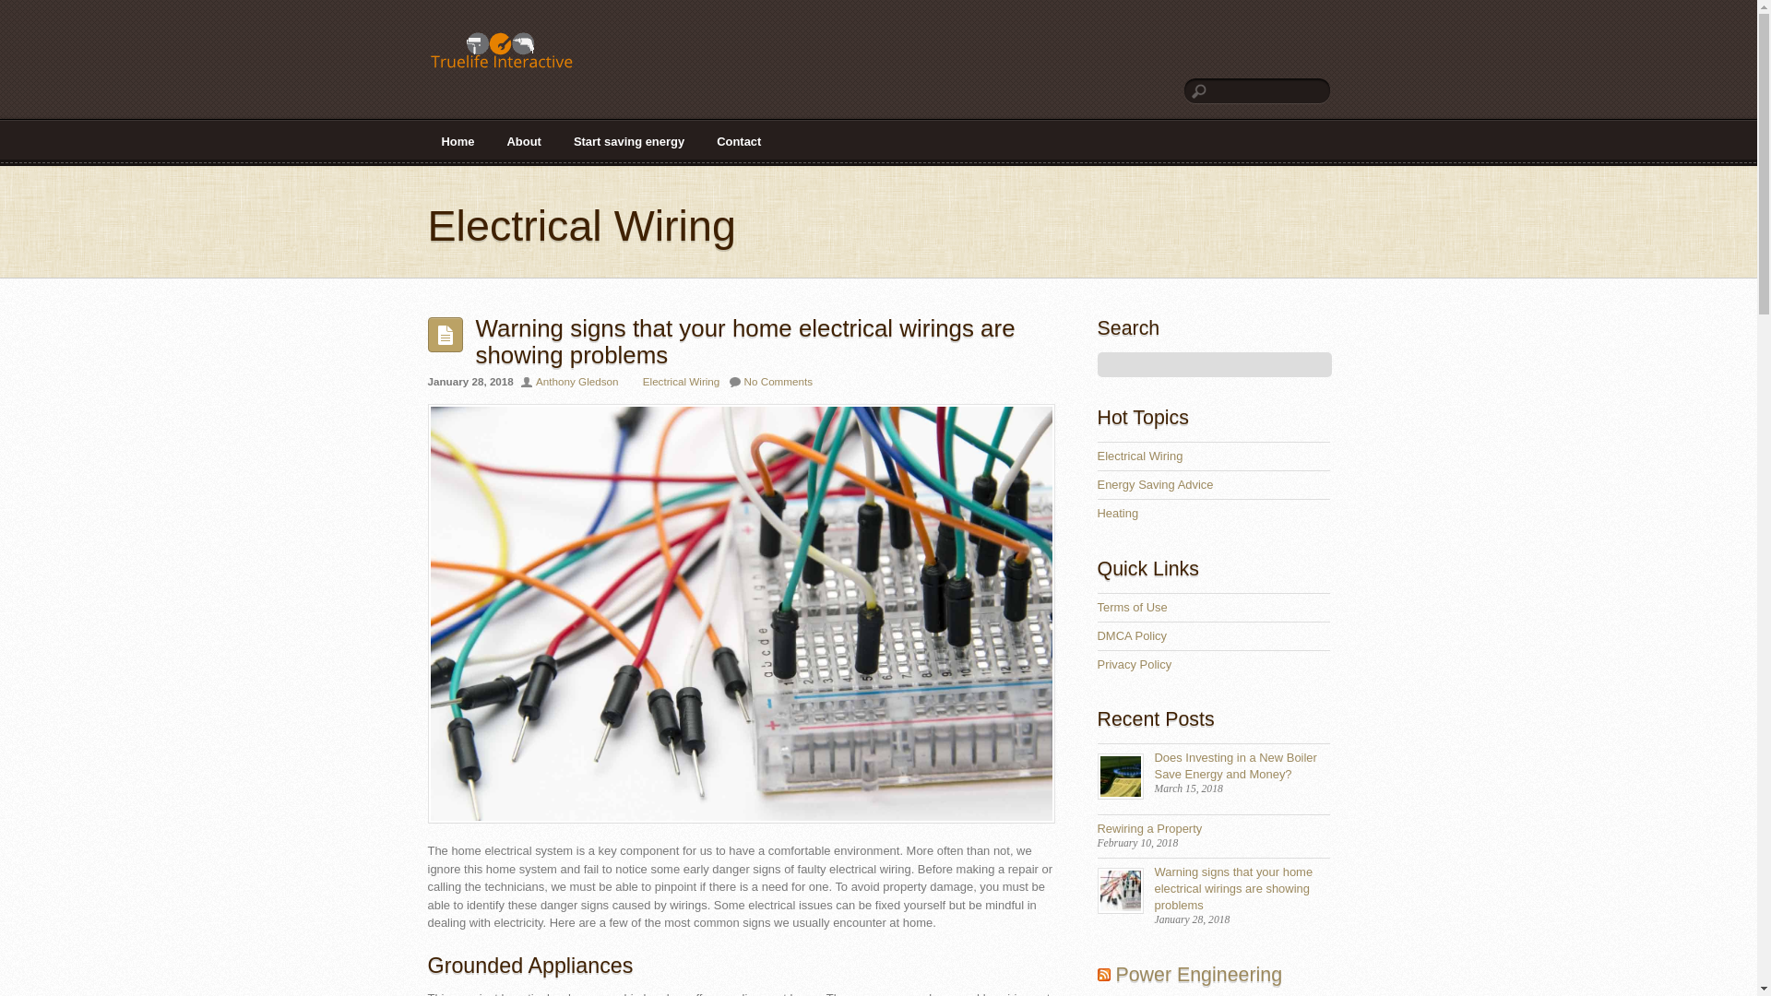  Describe the element at coordinates (779, 382) in the screenshot. I see `No Comments` at that location.